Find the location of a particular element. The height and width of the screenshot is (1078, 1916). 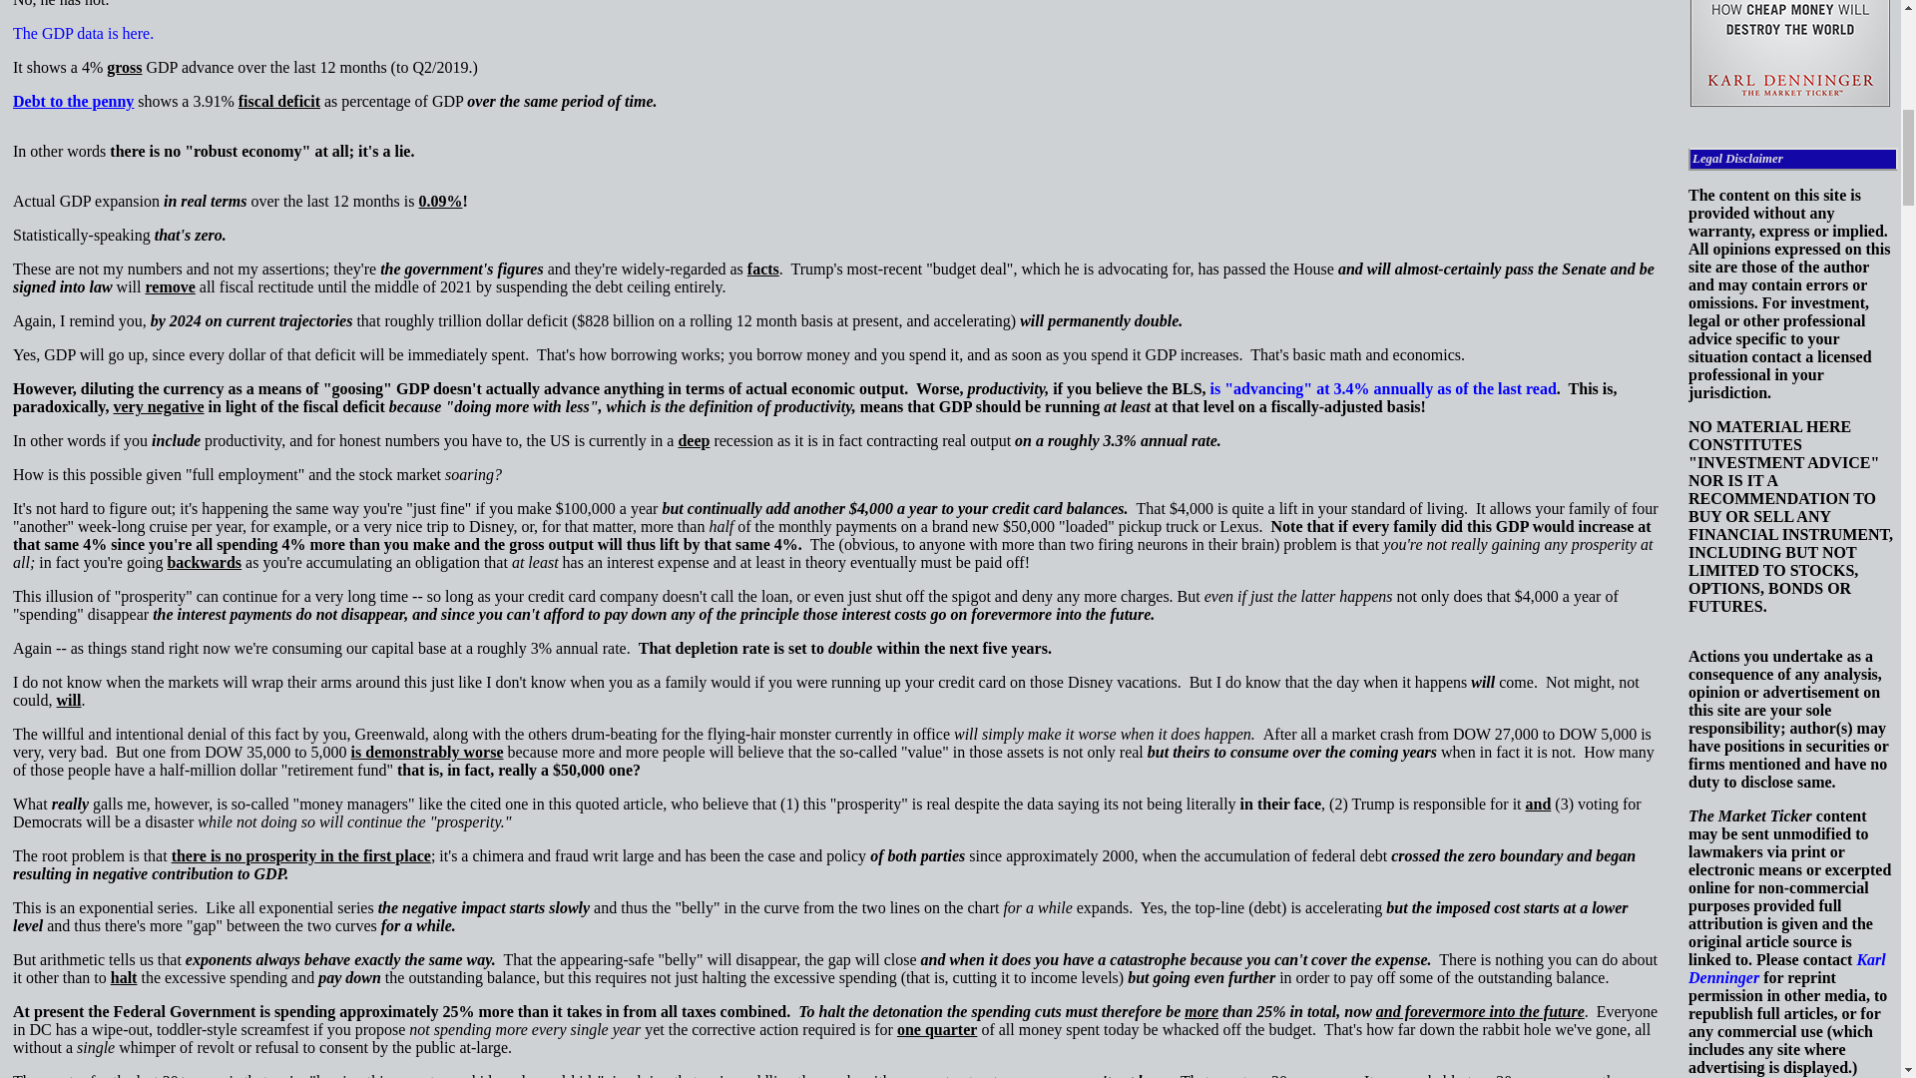

The GDP data is here. is located at coordinates (83, 33).